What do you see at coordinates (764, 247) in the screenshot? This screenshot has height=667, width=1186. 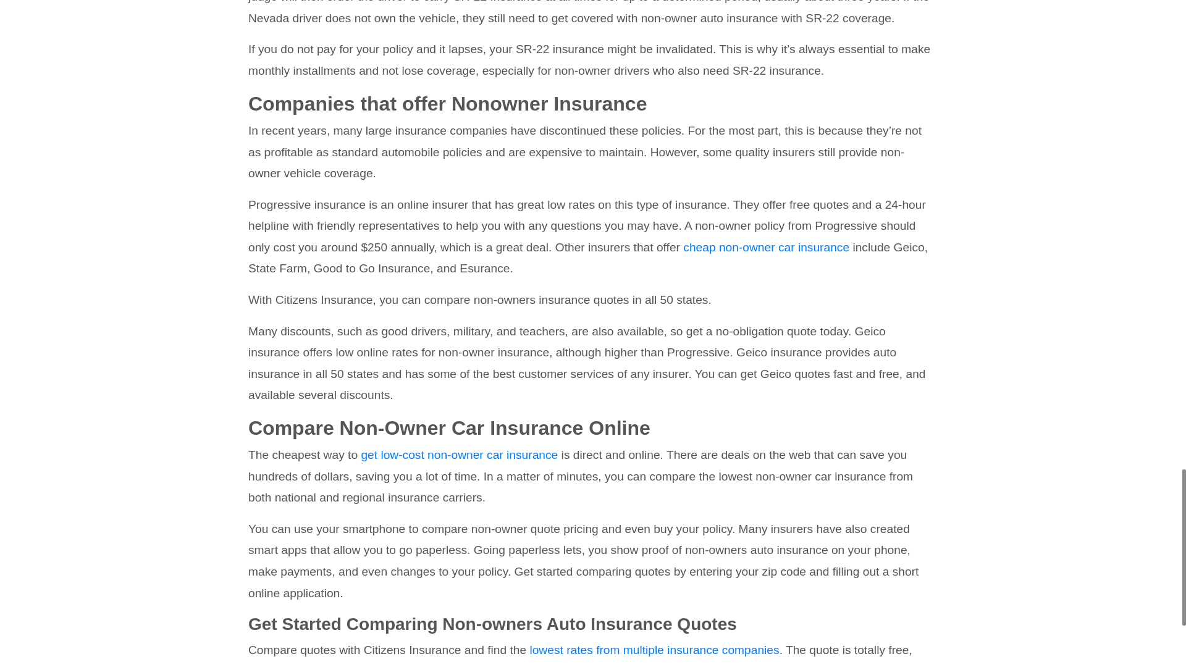 I see `cheap non-owner car insurance` at bounding box center [764, 247].